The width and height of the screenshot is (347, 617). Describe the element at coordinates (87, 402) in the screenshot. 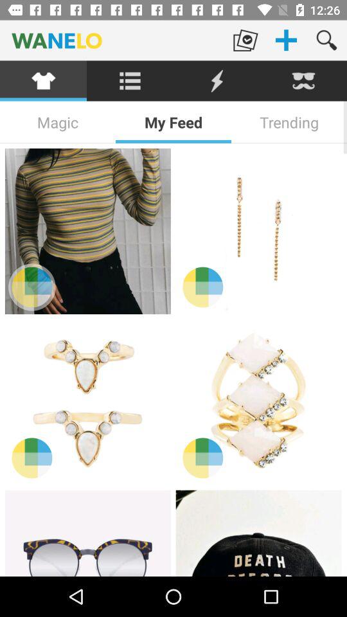

I see `view image` at that location.